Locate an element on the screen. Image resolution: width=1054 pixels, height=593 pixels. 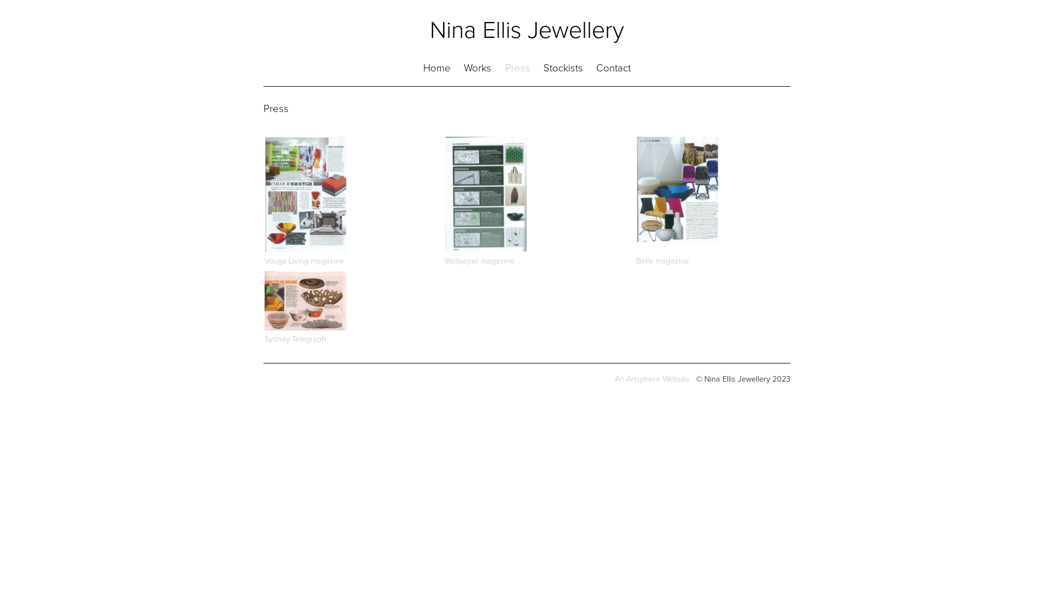
Sydney Telegraph is located at coordinates (295, 339).